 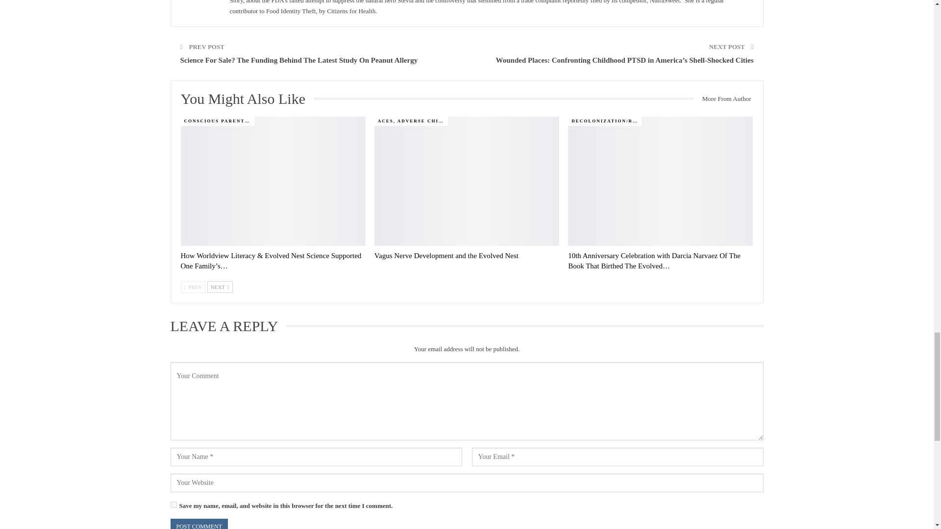 What do you see at coordinates (193, 287) in the screenshot?
I see `Previous` at bounding box center [193, 287].